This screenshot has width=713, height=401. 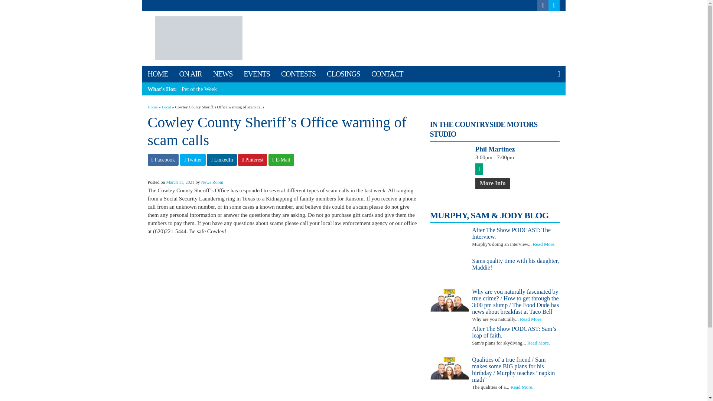 I want to click on View all posts by News Room, so click(x=212, y=182).